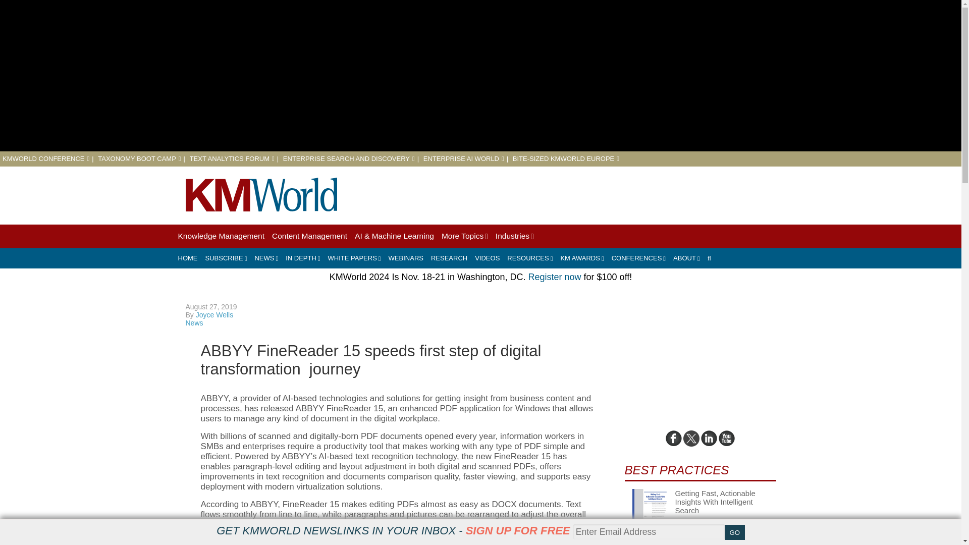 This screenshot has width=969, height=545. I want to click on Content Management, so click(309, 236).